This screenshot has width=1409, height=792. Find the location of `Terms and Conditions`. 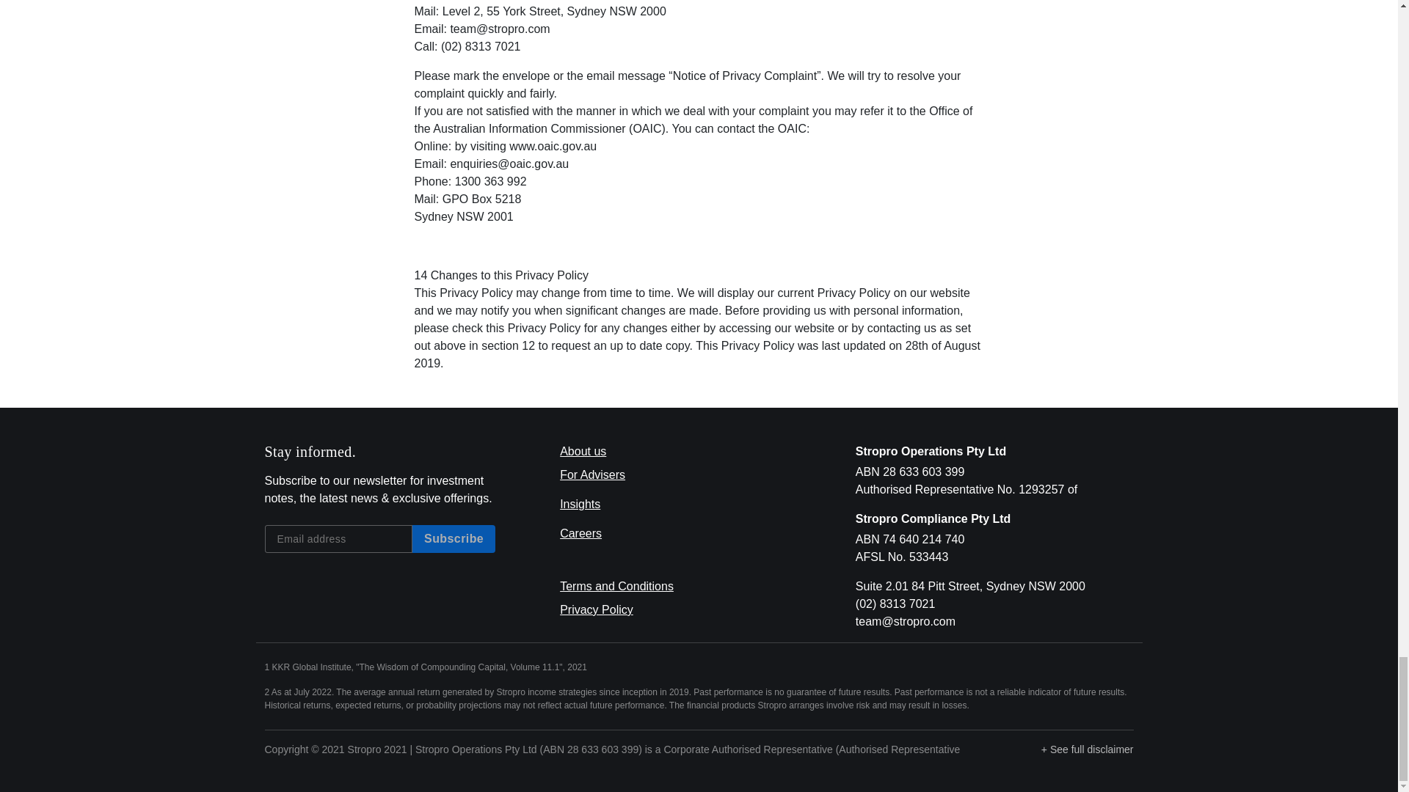

Terms and Conditions is located at coordinates (616, 585).